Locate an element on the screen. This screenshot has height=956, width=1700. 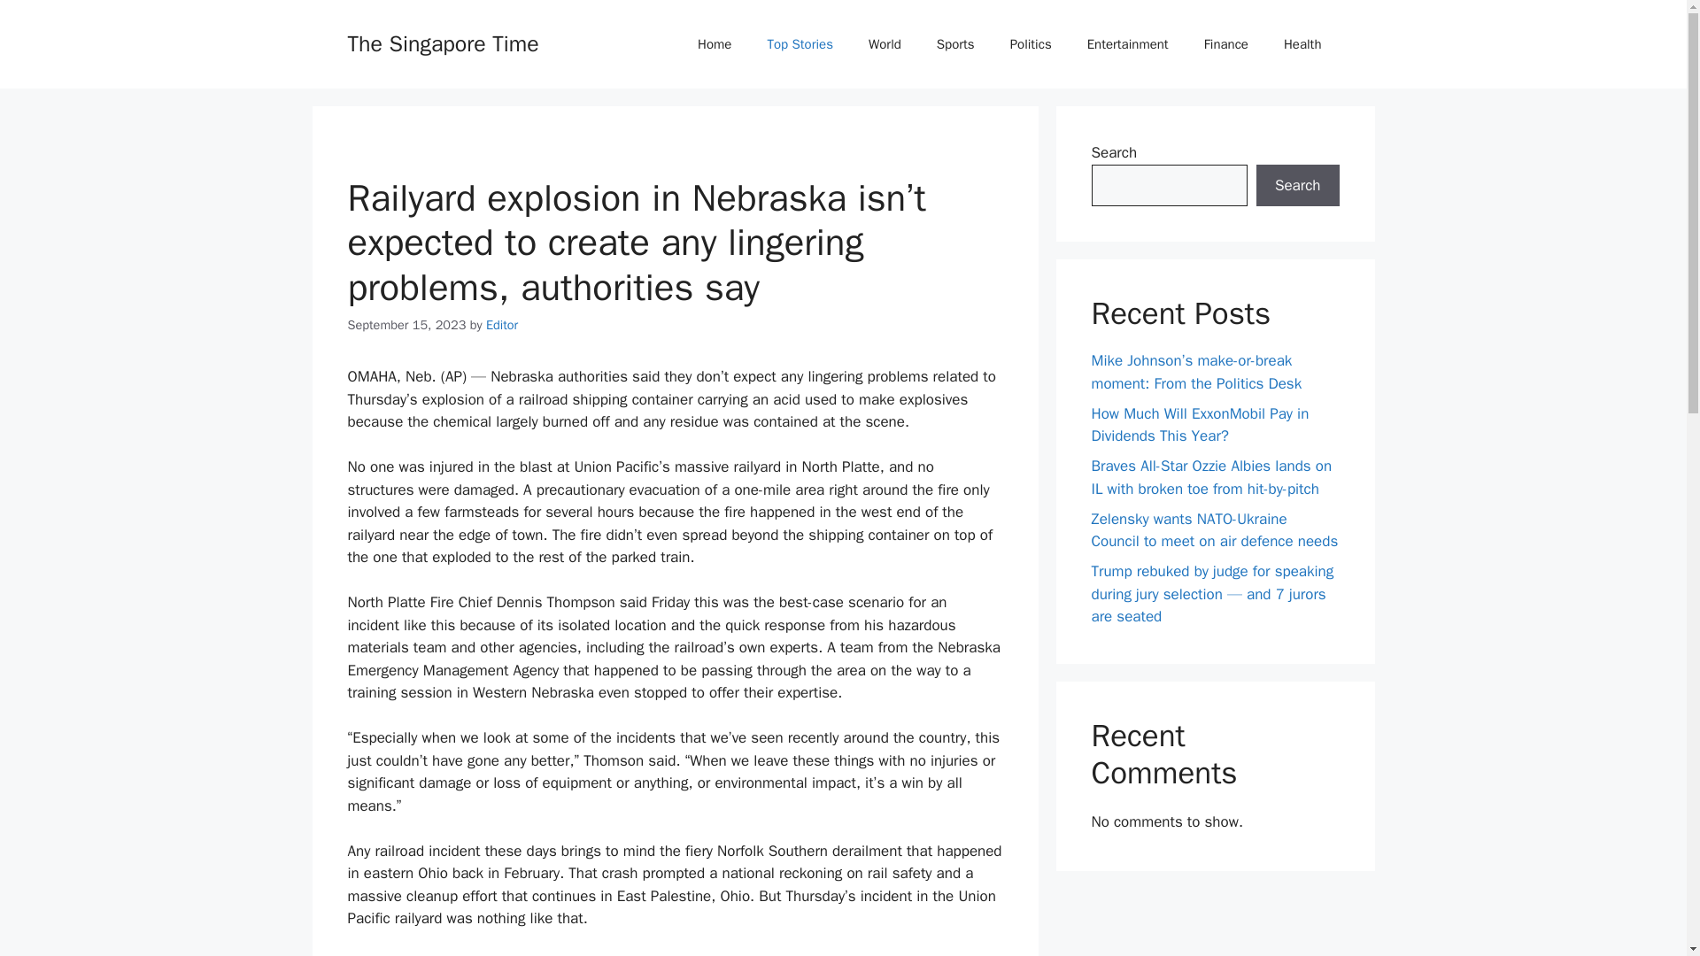
Sports is located at coordinates (956, 44).